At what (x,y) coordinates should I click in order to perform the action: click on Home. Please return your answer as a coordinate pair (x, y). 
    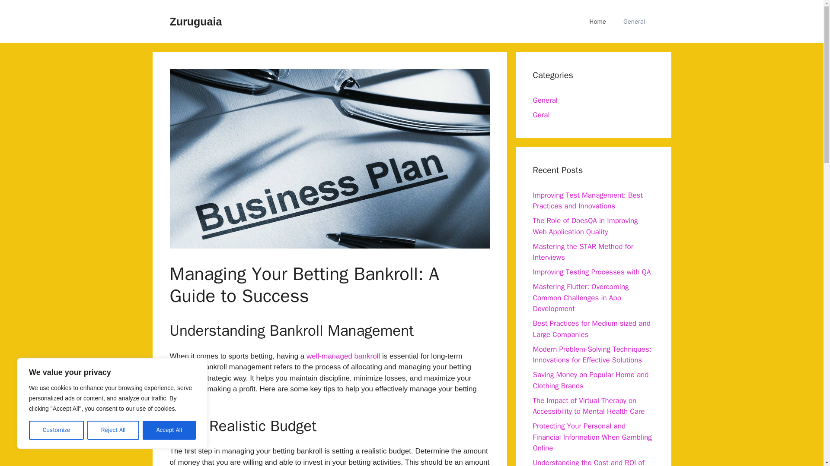
    Looking at the image, I should click on (598, 22).